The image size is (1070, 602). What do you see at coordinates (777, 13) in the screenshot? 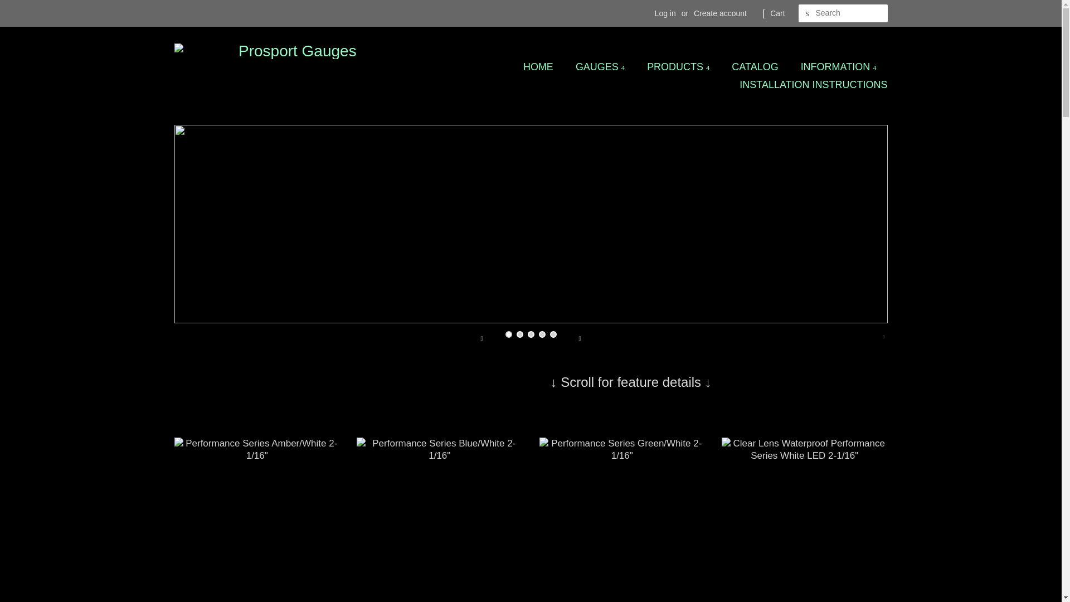
I see `Cart` at bounding box center [777, 13].